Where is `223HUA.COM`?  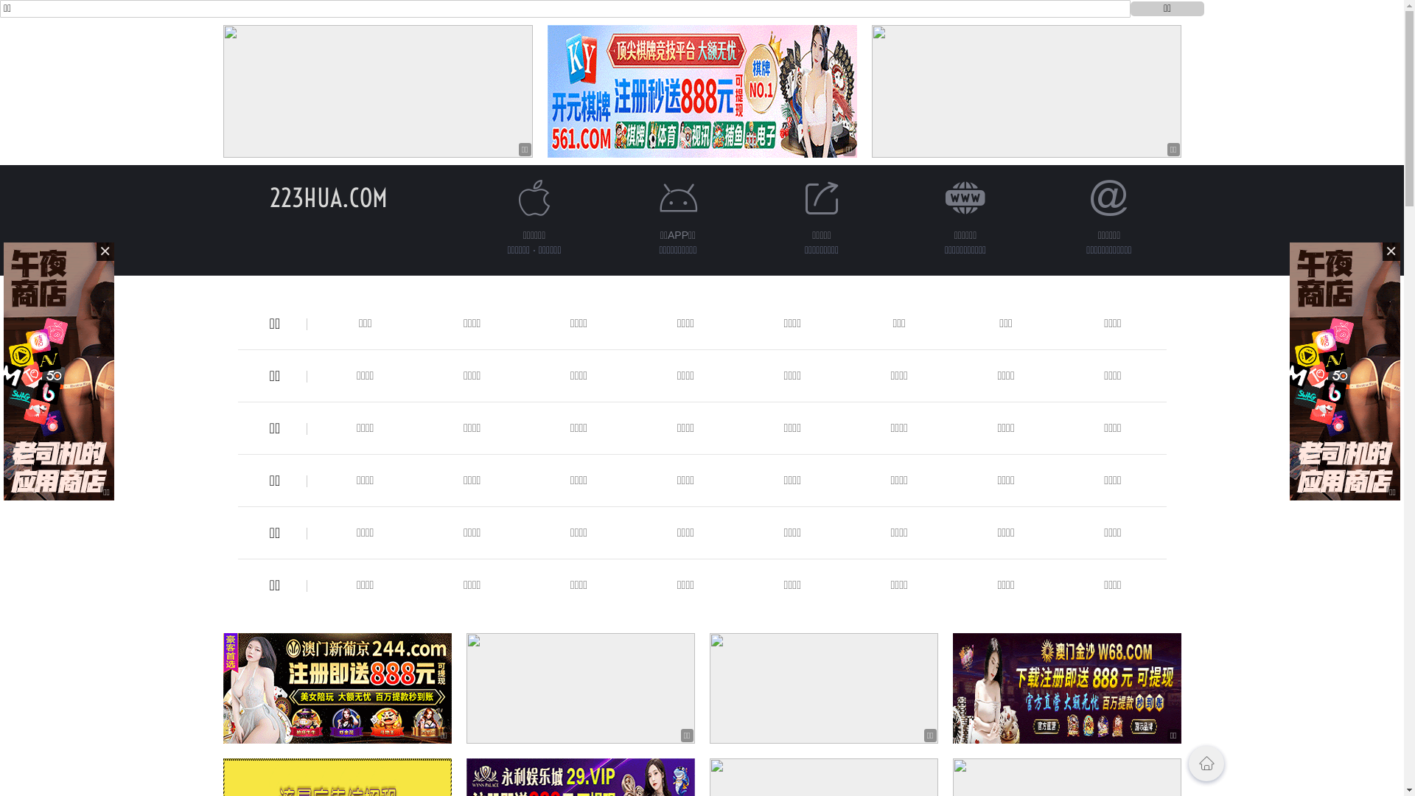
223HUA.COM is located at coordinates (329, 198).